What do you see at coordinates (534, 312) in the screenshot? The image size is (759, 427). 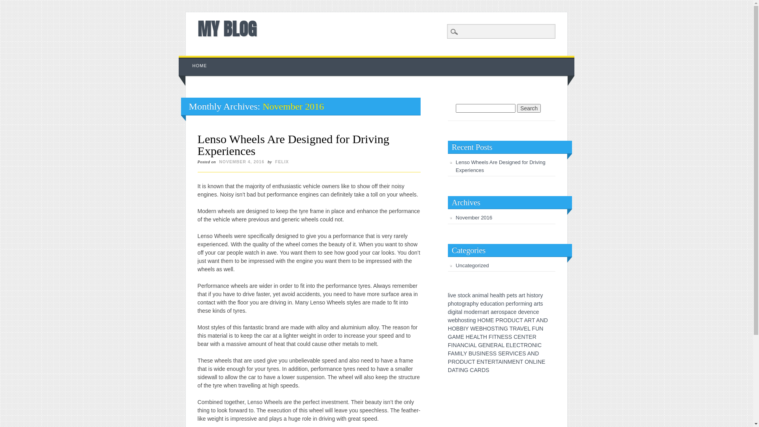 I see `c` at bounding box center [534, 312].